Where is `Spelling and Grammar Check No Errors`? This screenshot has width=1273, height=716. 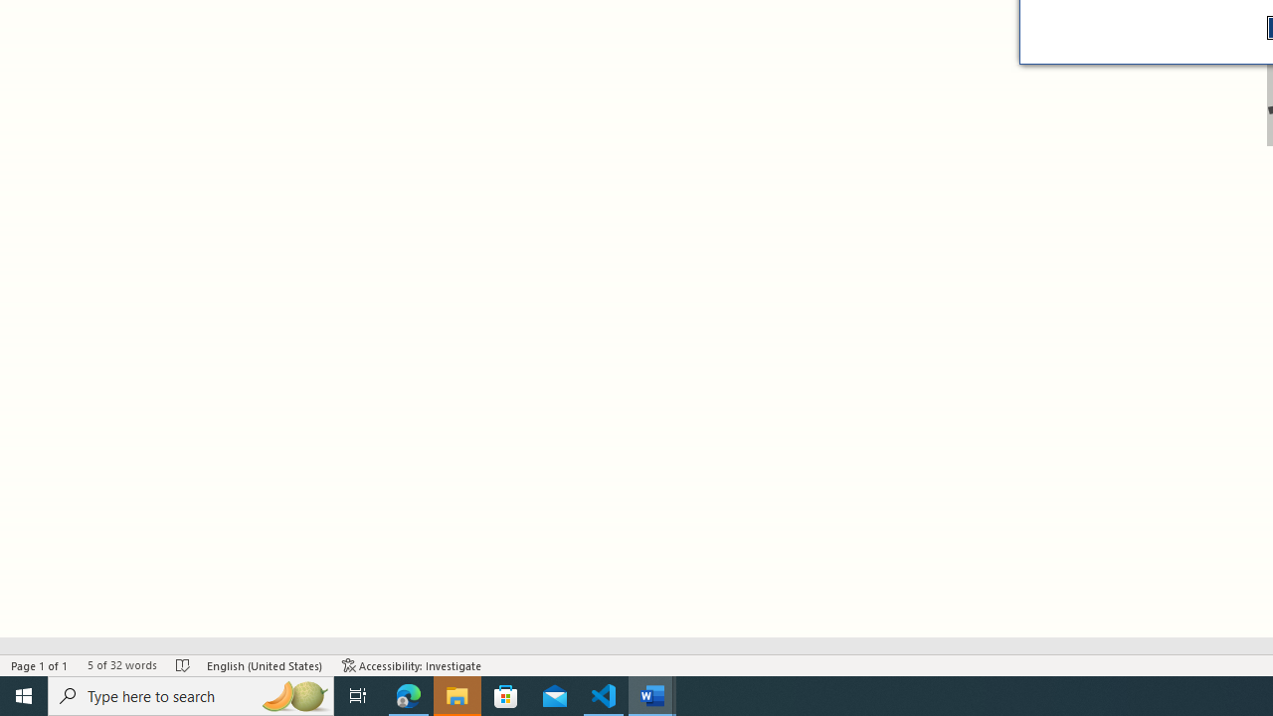
Spelling and Grammar Check No Errors is located at coordinates (183, 664).